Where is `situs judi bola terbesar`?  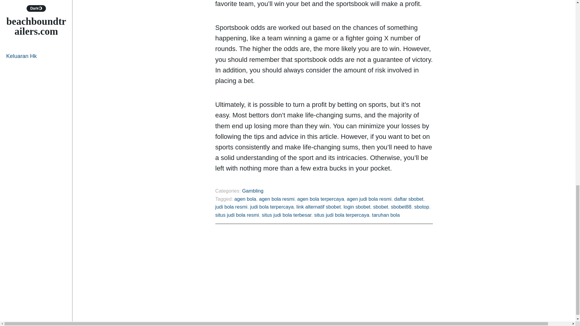 situs judi bola terbesar is located at coordinates (287, 215).